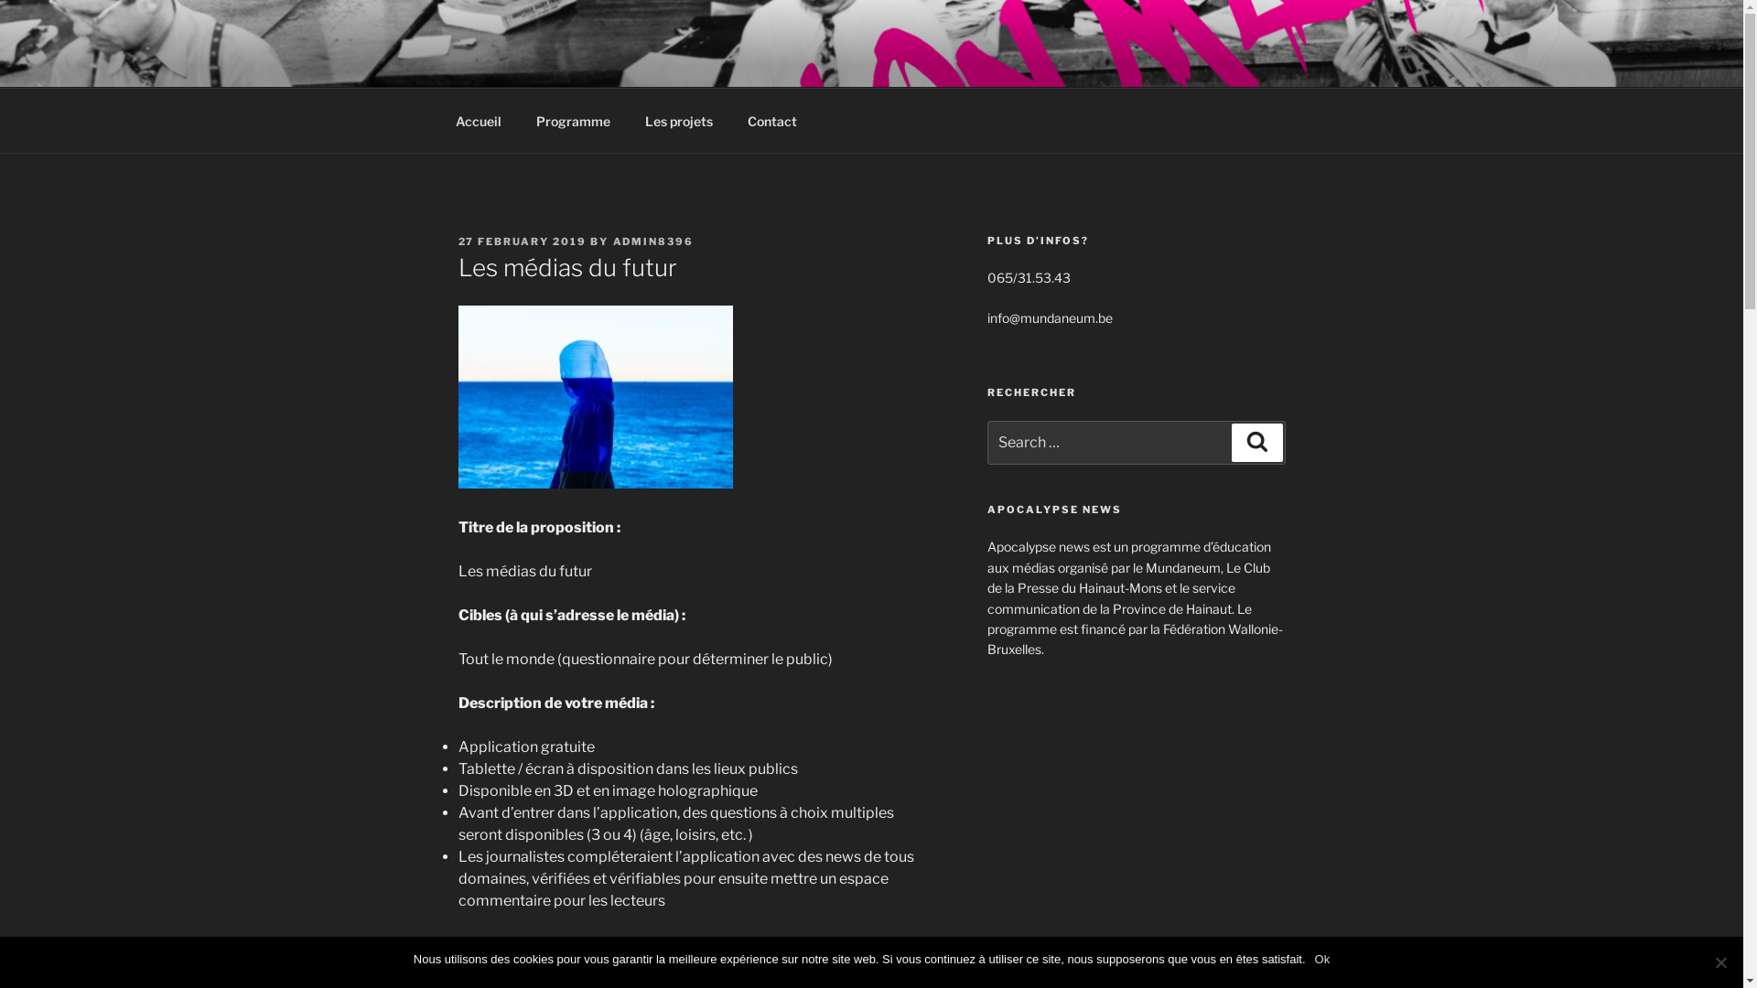 The width and height of the screenshot is (1757, 988). What do you see at coordinates (679, 121) in the screenshot?
I see `Les projets` at bounding box center [679, 121].